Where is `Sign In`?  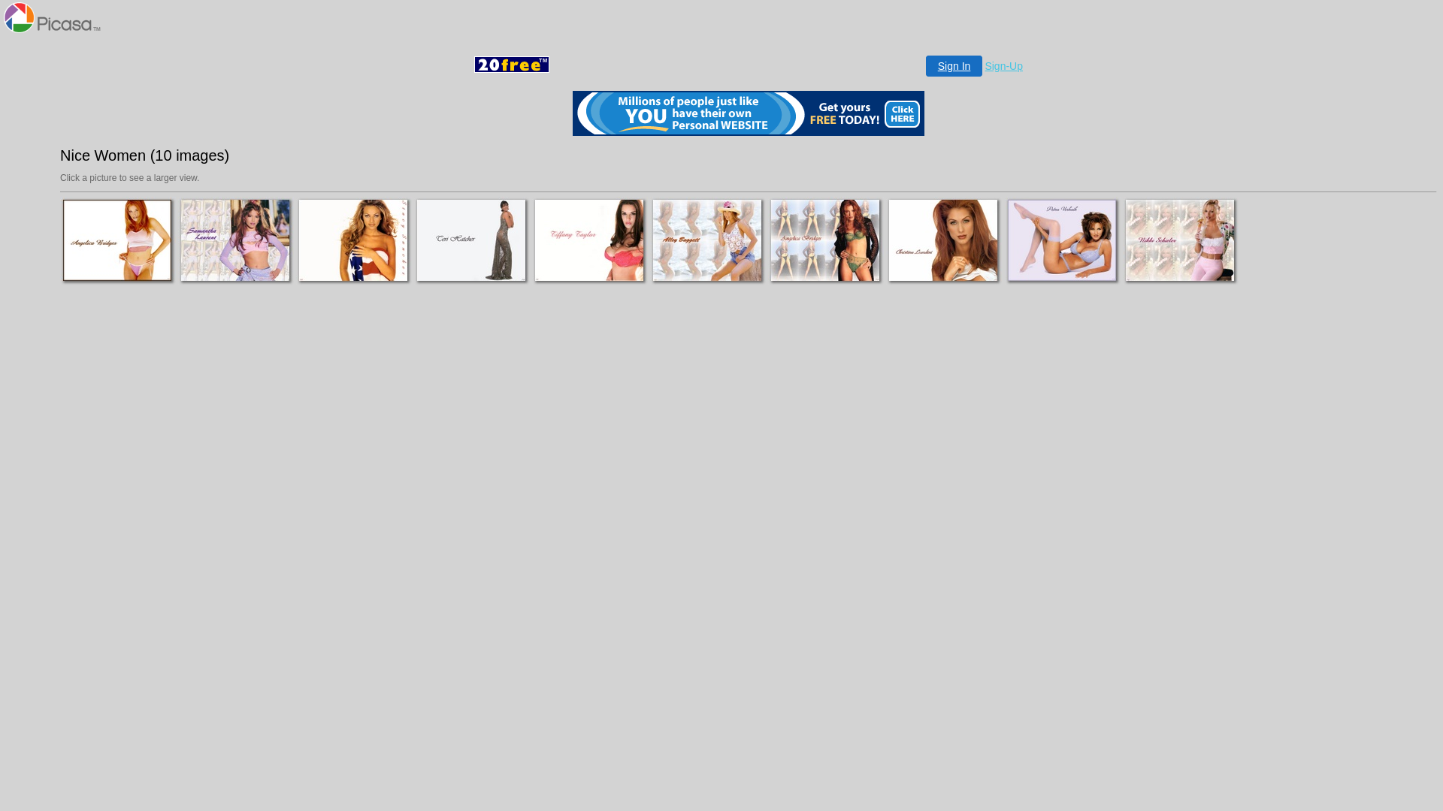
Sign In is located at coordinates (954, 66).